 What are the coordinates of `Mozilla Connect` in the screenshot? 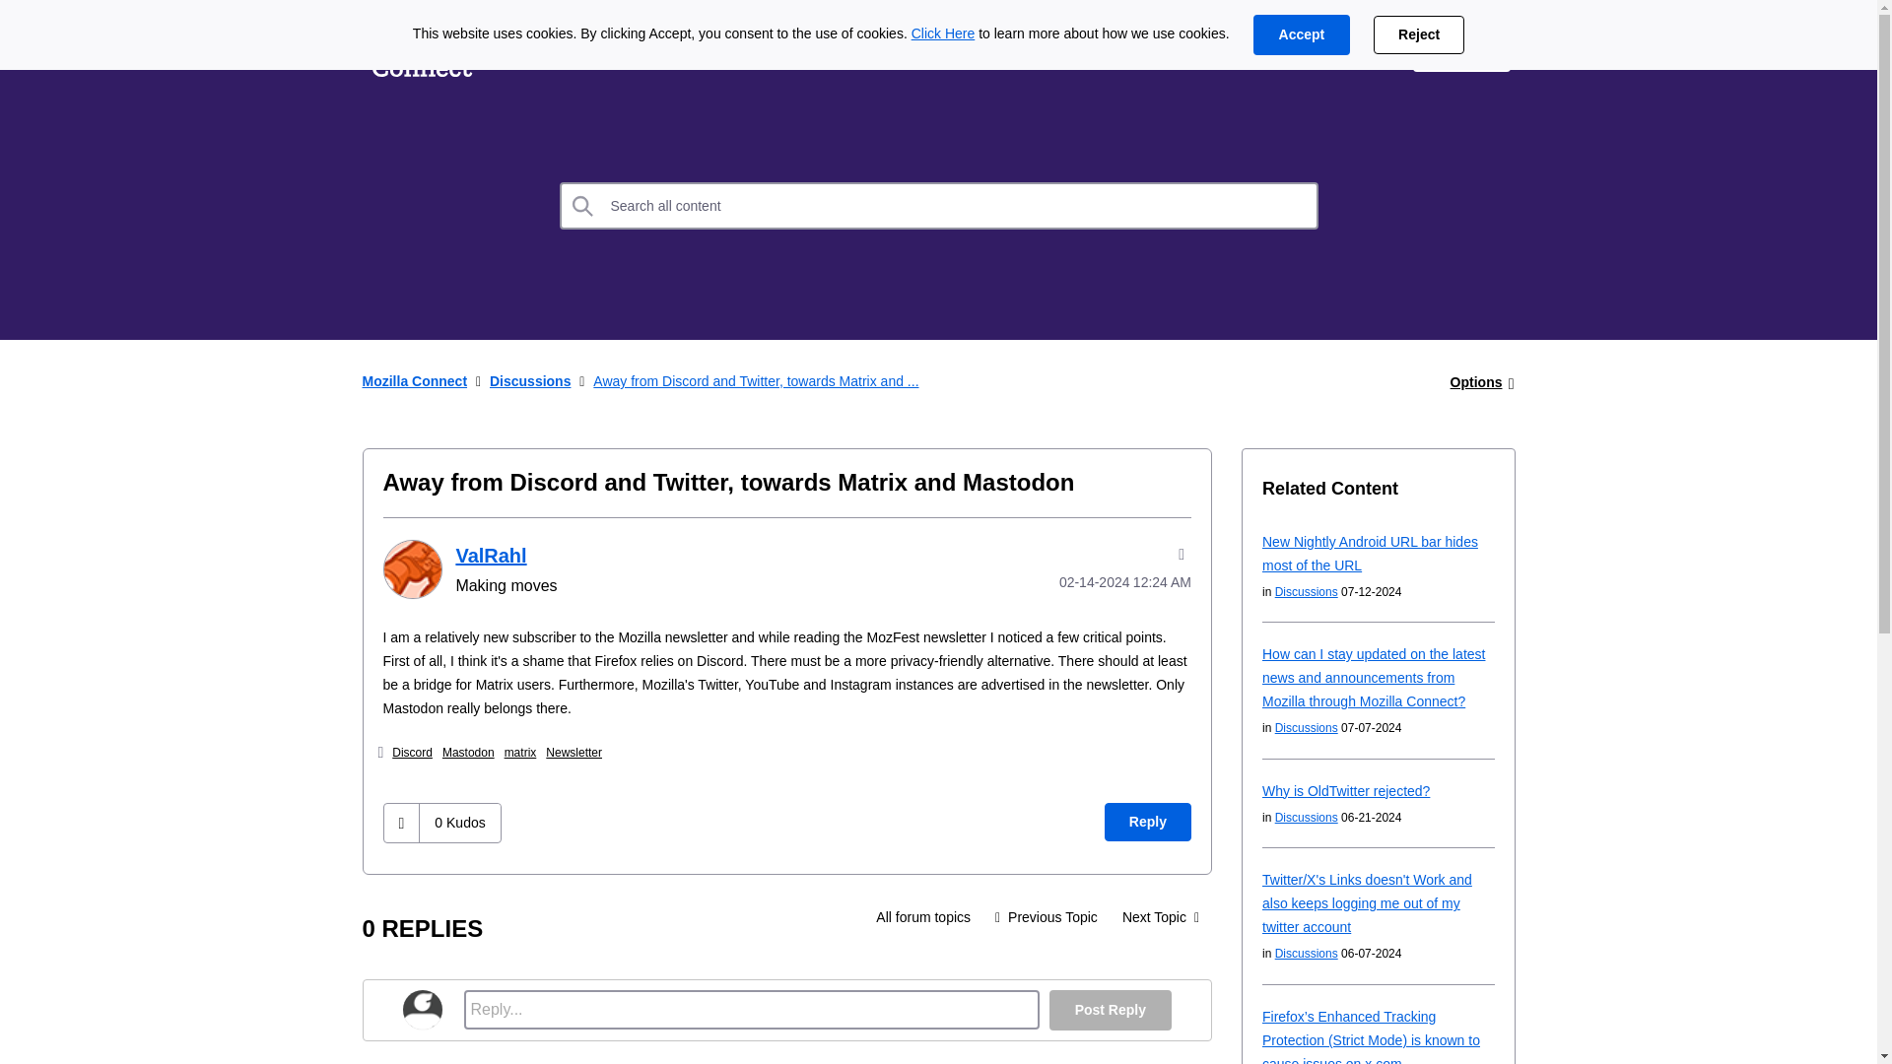 It's located at (422, 51).